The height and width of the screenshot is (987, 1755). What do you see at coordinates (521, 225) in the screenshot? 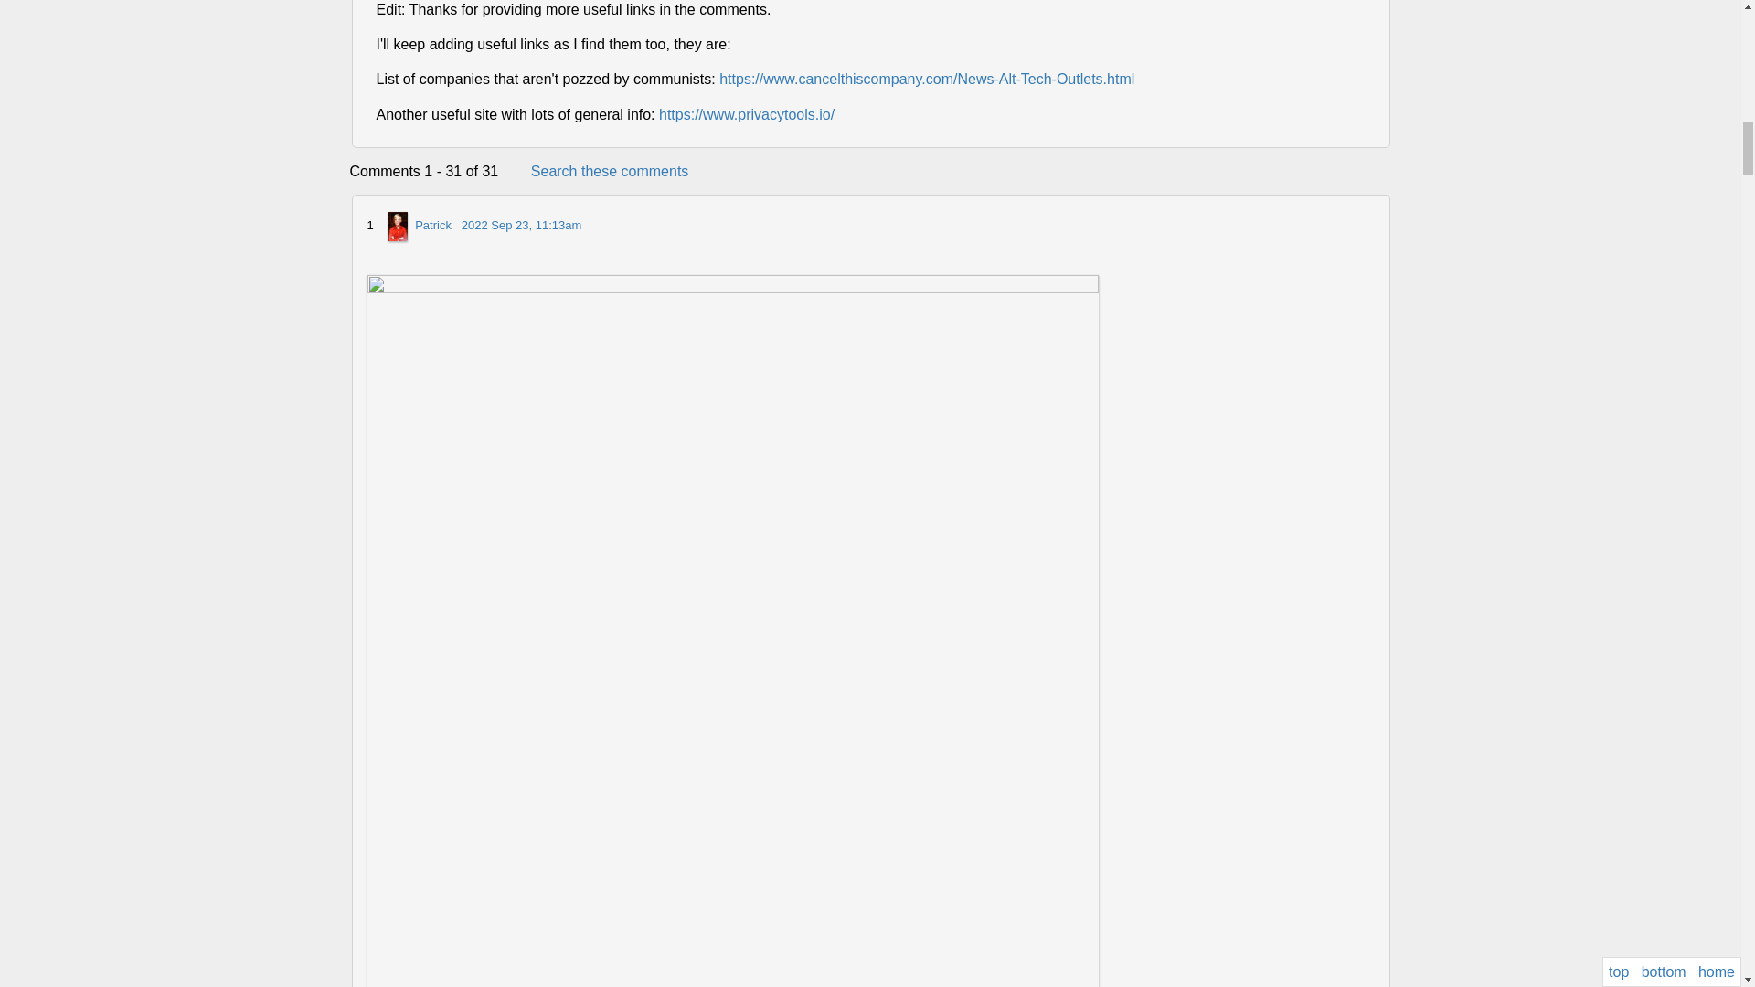
I see `permalink to this comment` at bounding box center [521, 225].